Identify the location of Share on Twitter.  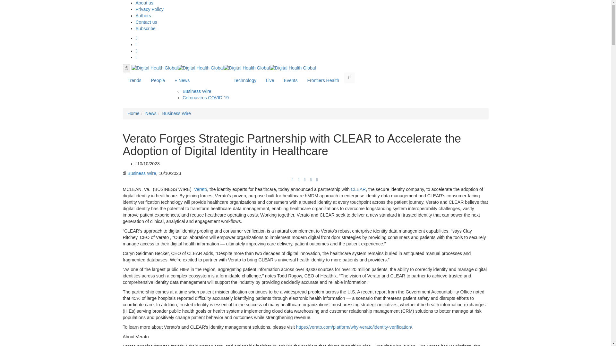
(298, 179).